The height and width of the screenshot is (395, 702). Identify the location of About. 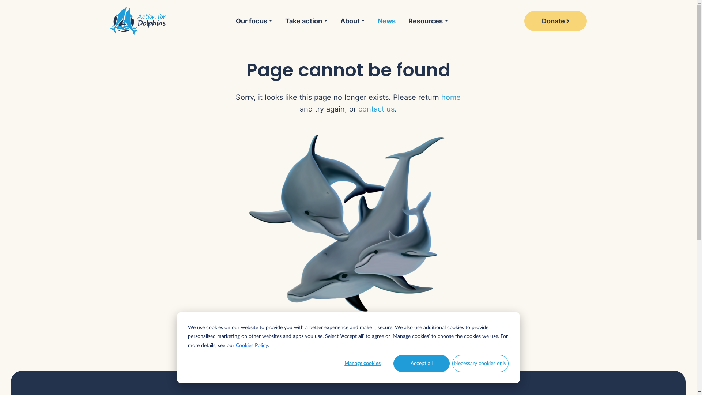
(352, 21).